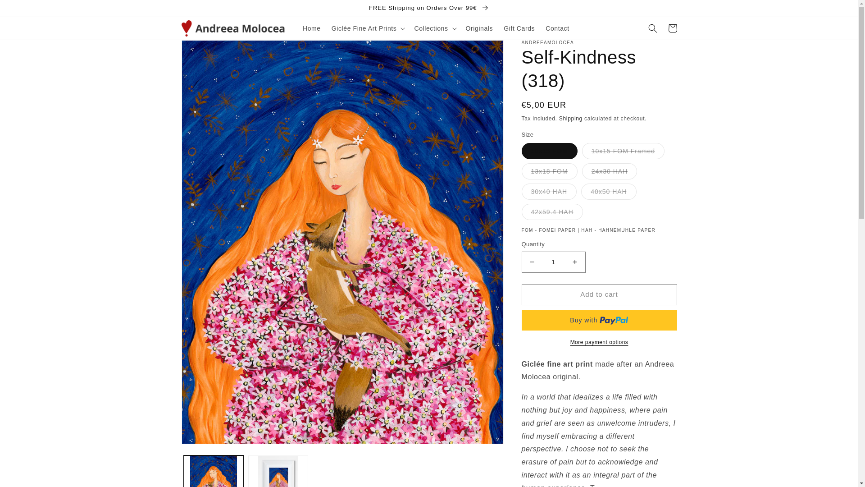  What do you see at coordinates (672, 28) in the screenshot?
I see `Cart` at bounding box center [672, 28].